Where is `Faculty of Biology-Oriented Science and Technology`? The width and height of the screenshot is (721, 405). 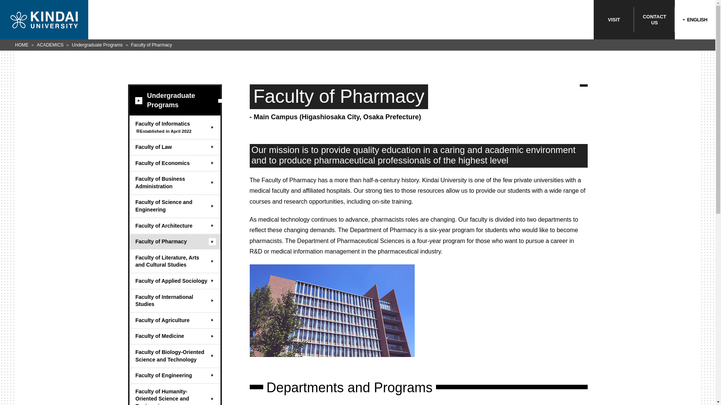
Faculty of Biology-Oriented Science and Technology is located at coordinates (174, 355).